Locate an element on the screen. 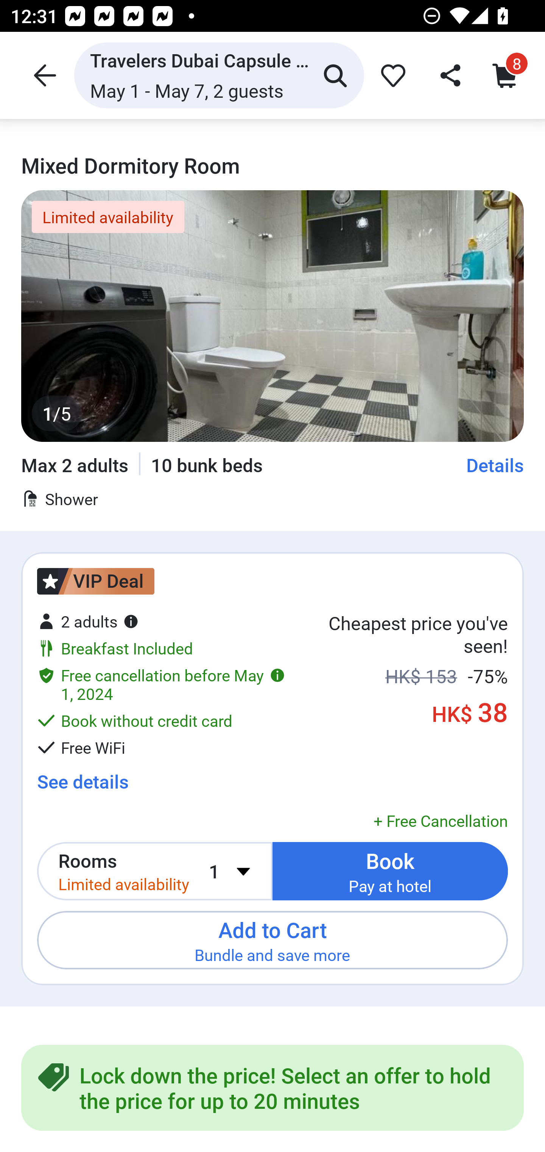  2 adults is located at coordinates (88, 621).